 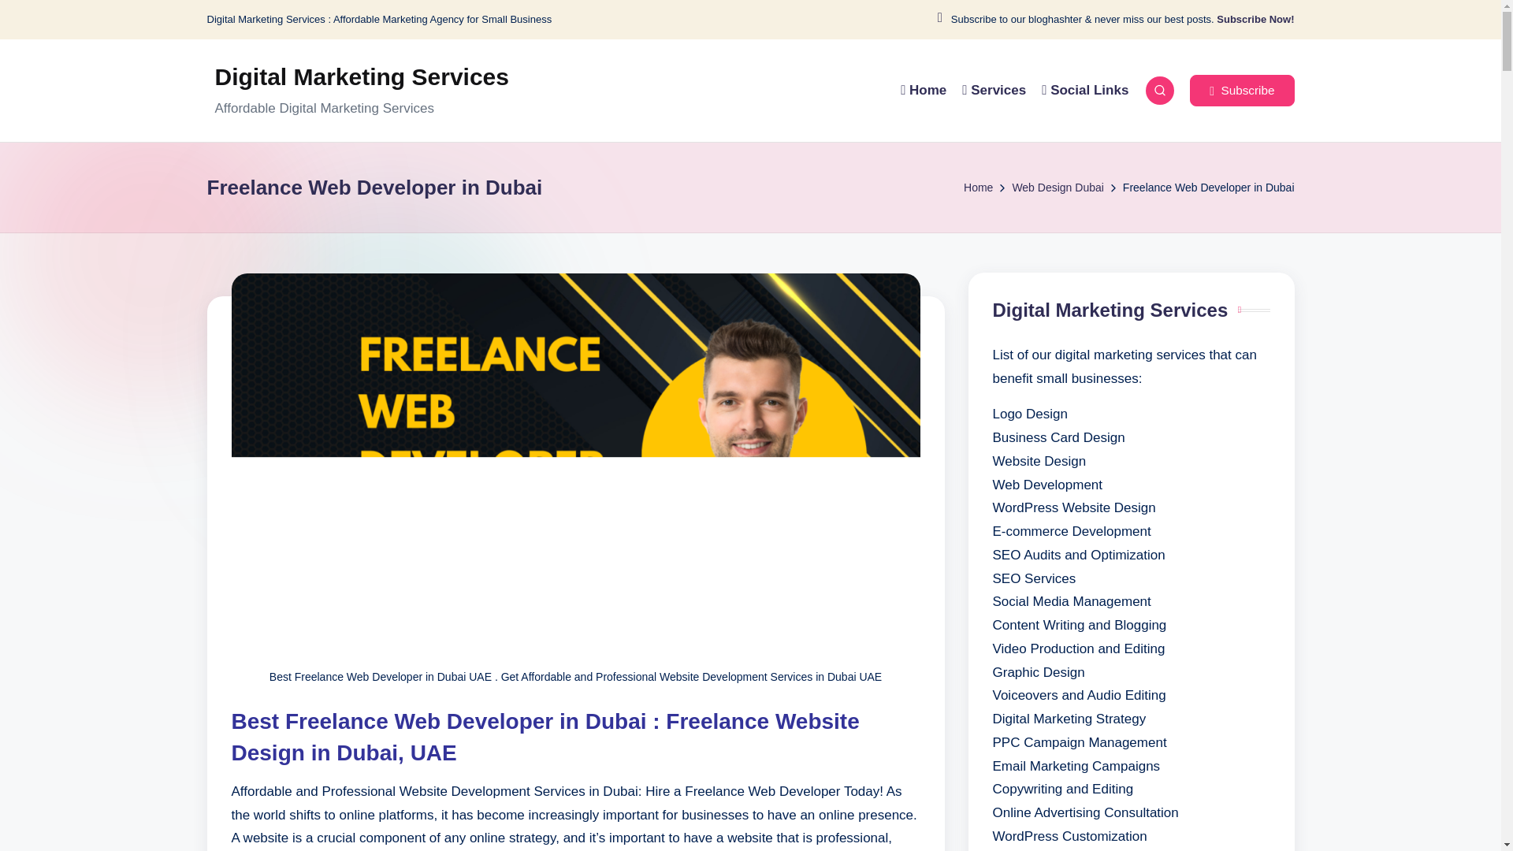 What do you see at coordinates (1241, 91) in the screenshot?
I see `Subscribe` at bounding box center [1241, 91].